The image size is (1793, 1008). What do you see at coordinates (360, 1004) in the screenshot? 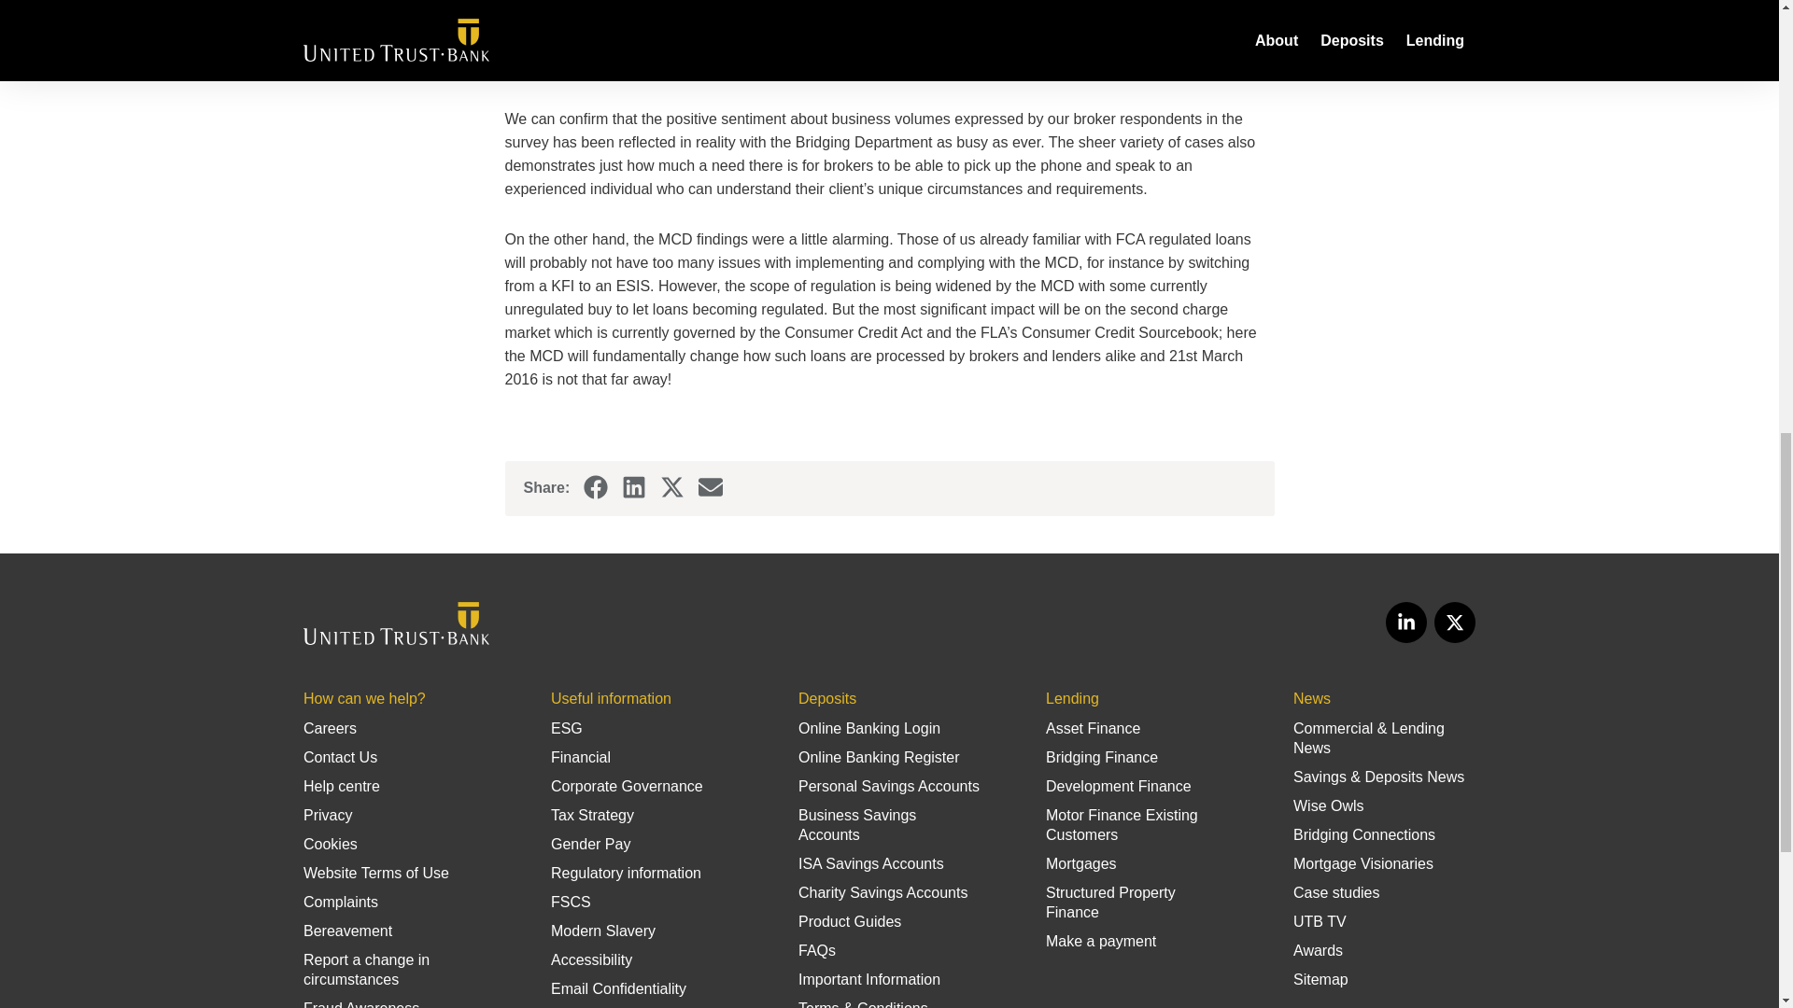
I see `Fraud Awareness` at bounding box center [360, 1004].